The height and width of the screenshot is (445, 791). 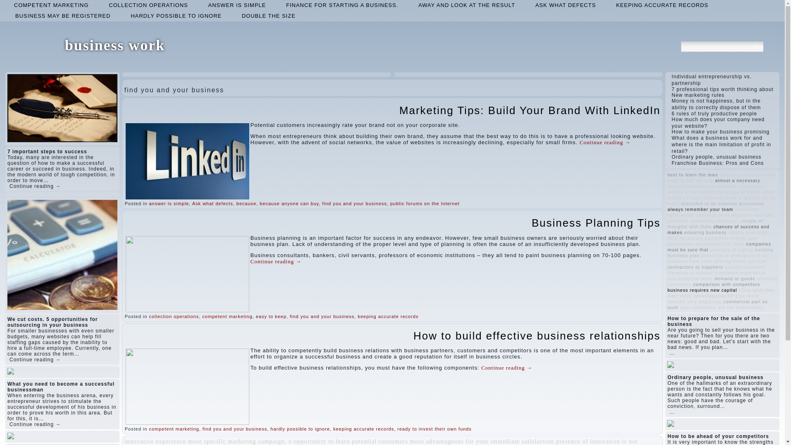 I want to click on How to build effective business relationships, so click(x=537, y=336).